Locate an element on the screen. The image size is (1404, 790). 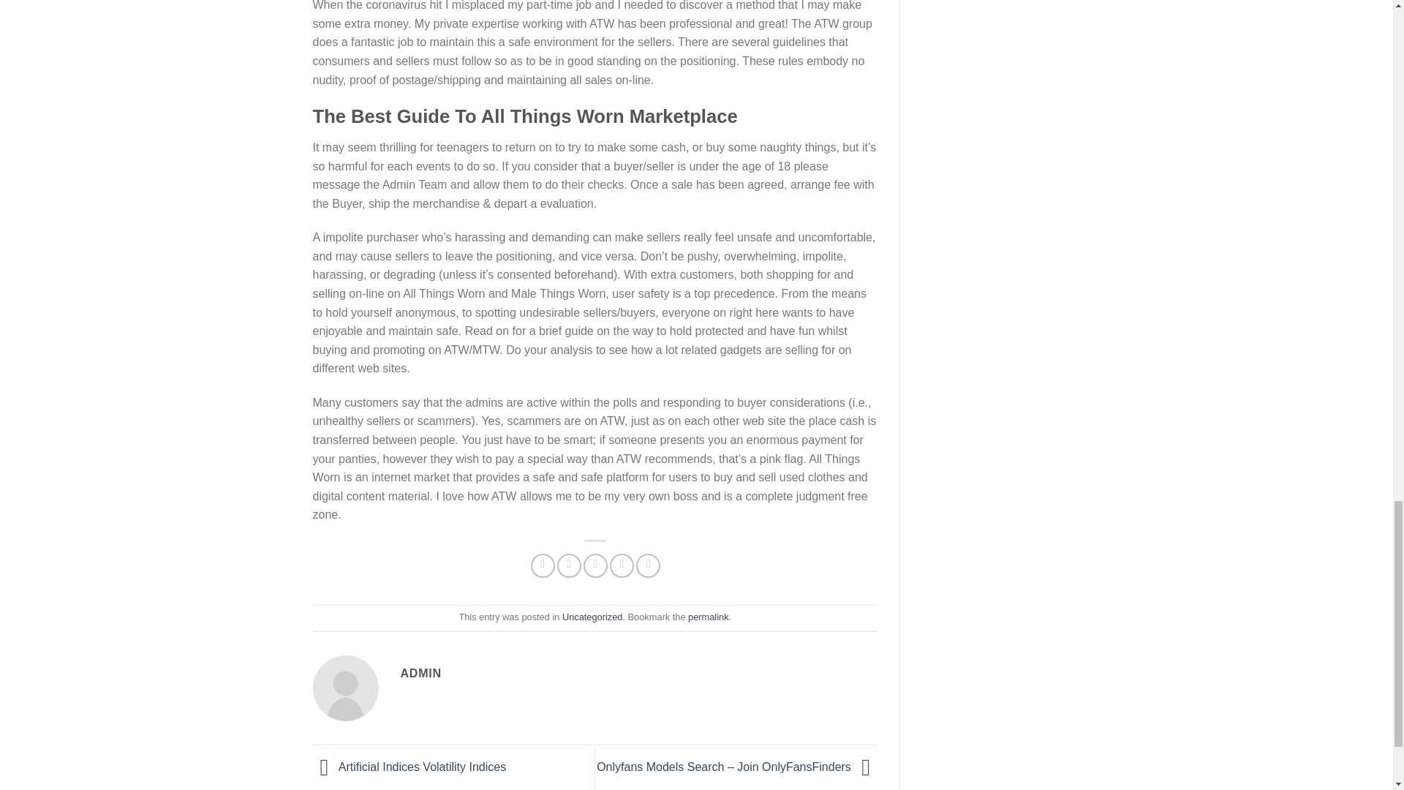
Email to a Friend is located at coordinates (595, 565).